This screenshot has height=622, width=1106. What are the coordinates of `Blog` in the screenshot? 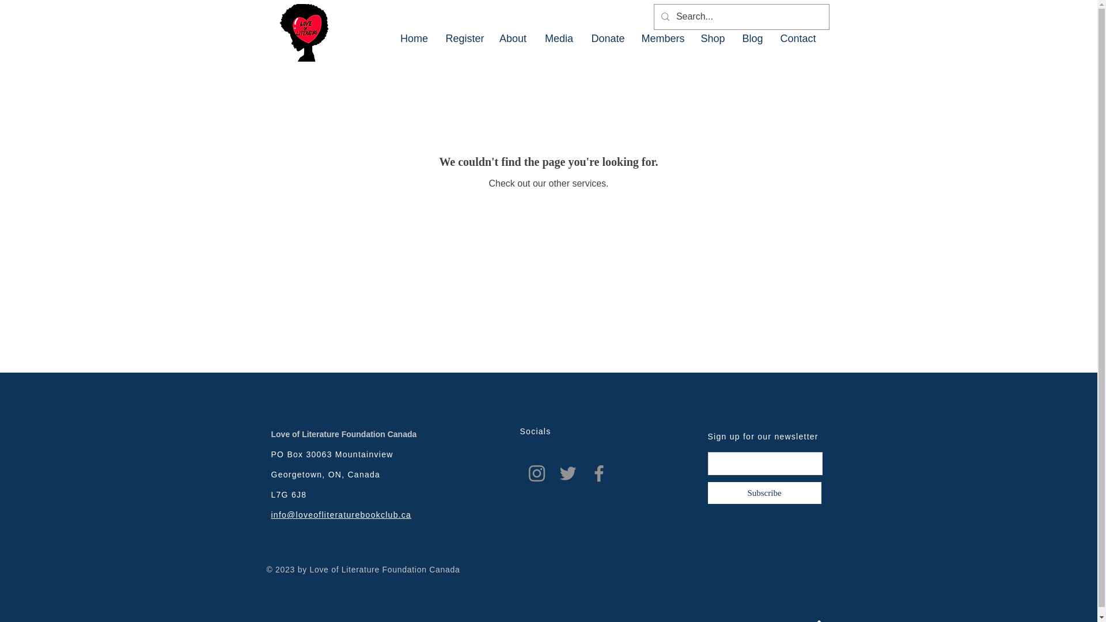 It's located at (753, 38).